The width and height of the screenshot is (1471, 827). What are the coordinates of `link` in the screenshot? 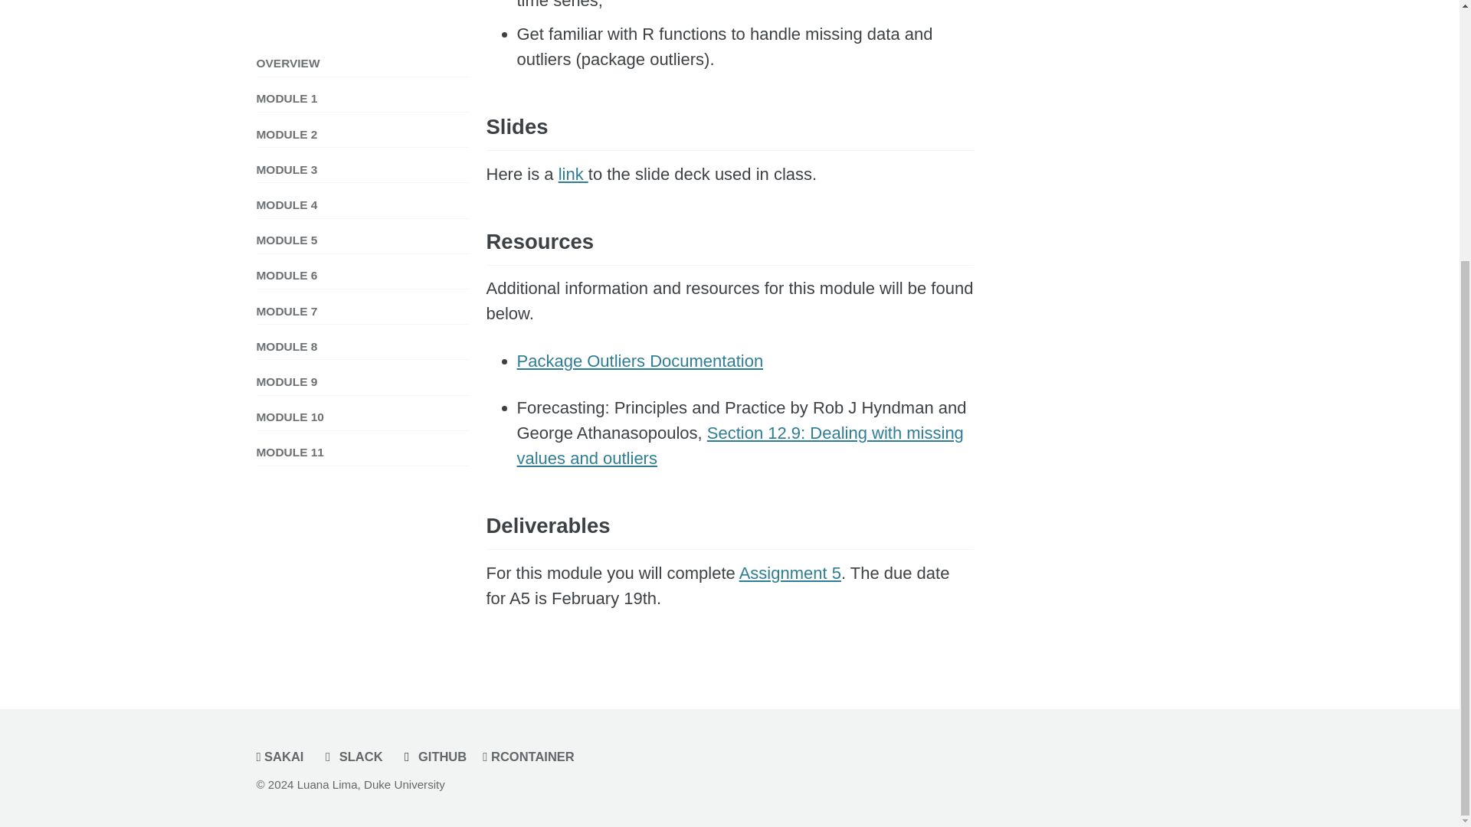 It's located at (573, 173).